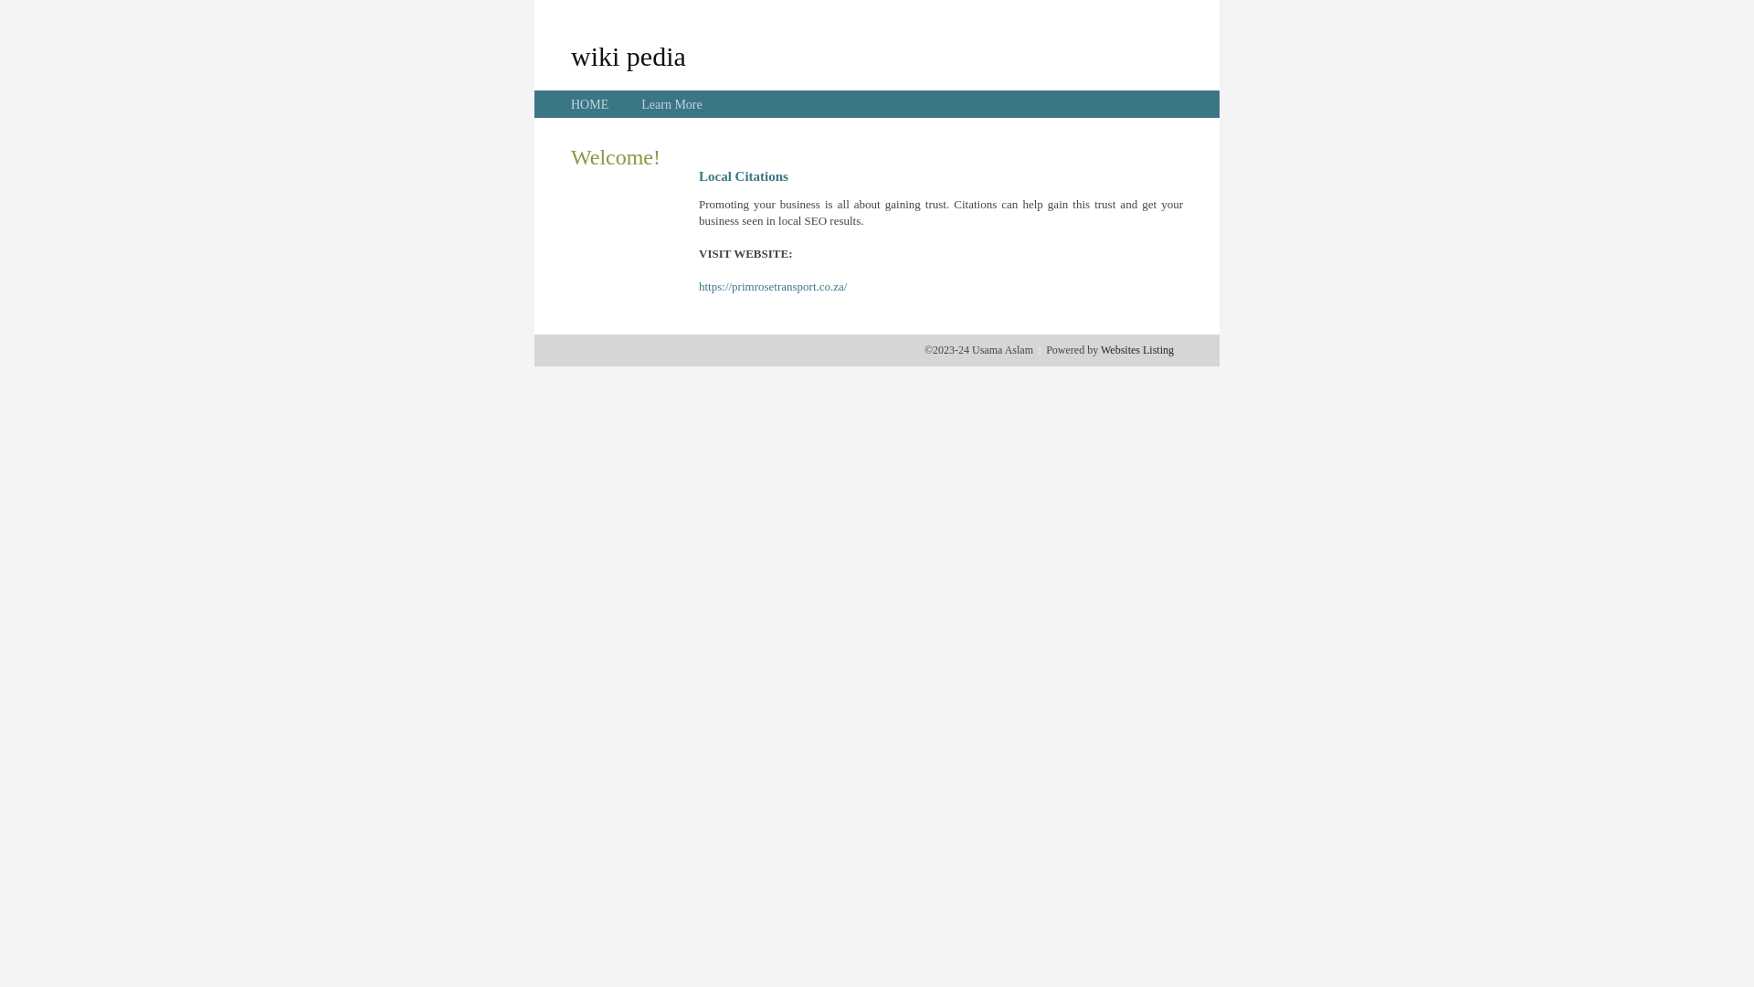 This screenshot has height=987, width=1754. Describe the element at coordinates (590, 104) in the screenshot. I see `HOME` at that location.